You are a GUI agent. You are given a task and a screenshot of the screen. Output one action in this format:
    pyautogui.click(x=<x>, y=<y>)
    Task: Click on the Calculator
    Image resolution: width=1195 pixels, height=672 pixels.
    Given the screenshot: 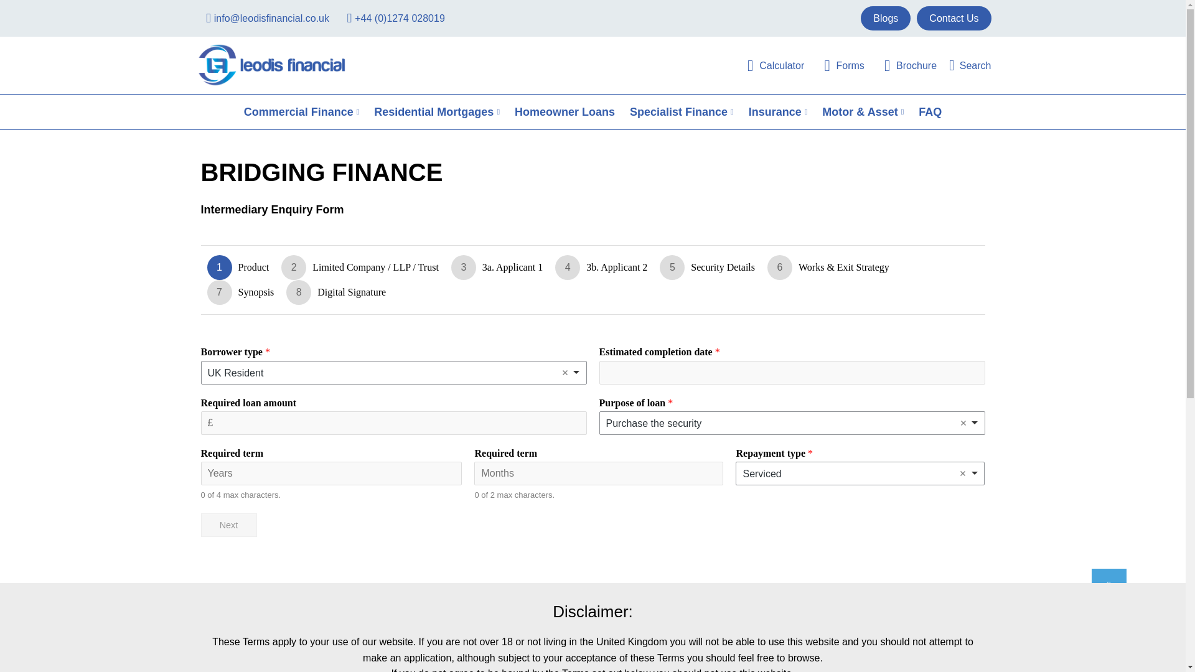 What is the action you would take?
    pyautogui.click(x=769, y=65)
    